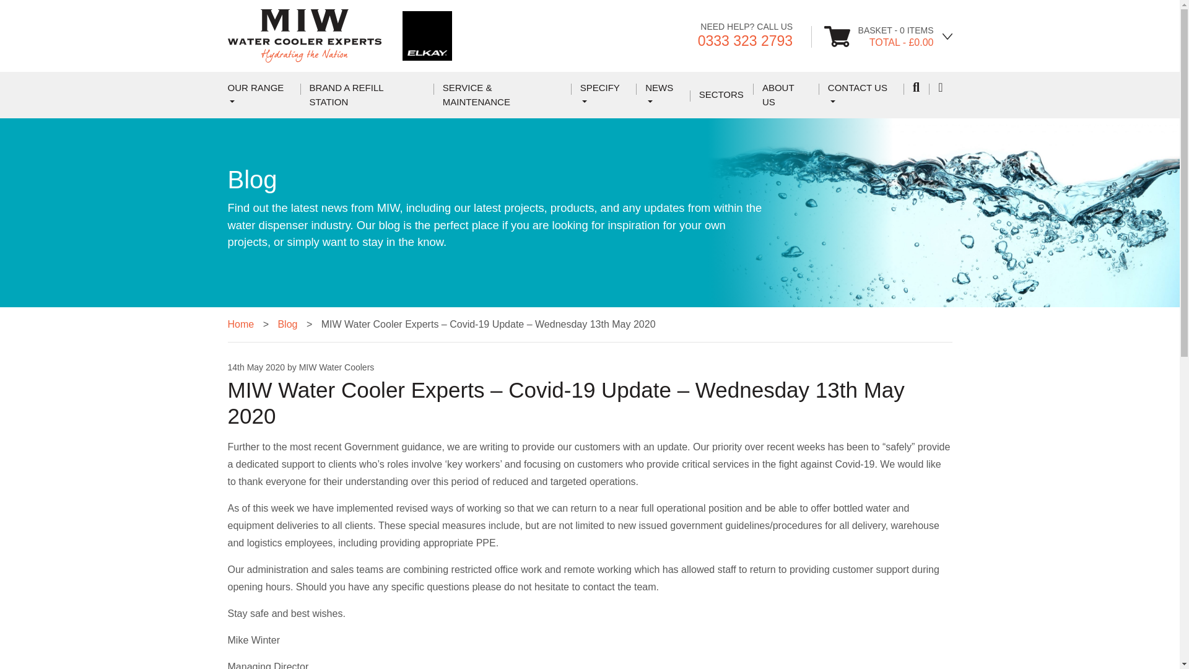 Image resolution: width=1189 pixels, height=669 pixels. Describe the element at coordinates (259, 95) in the screenshot. I see `OUR RANGE` at that location.